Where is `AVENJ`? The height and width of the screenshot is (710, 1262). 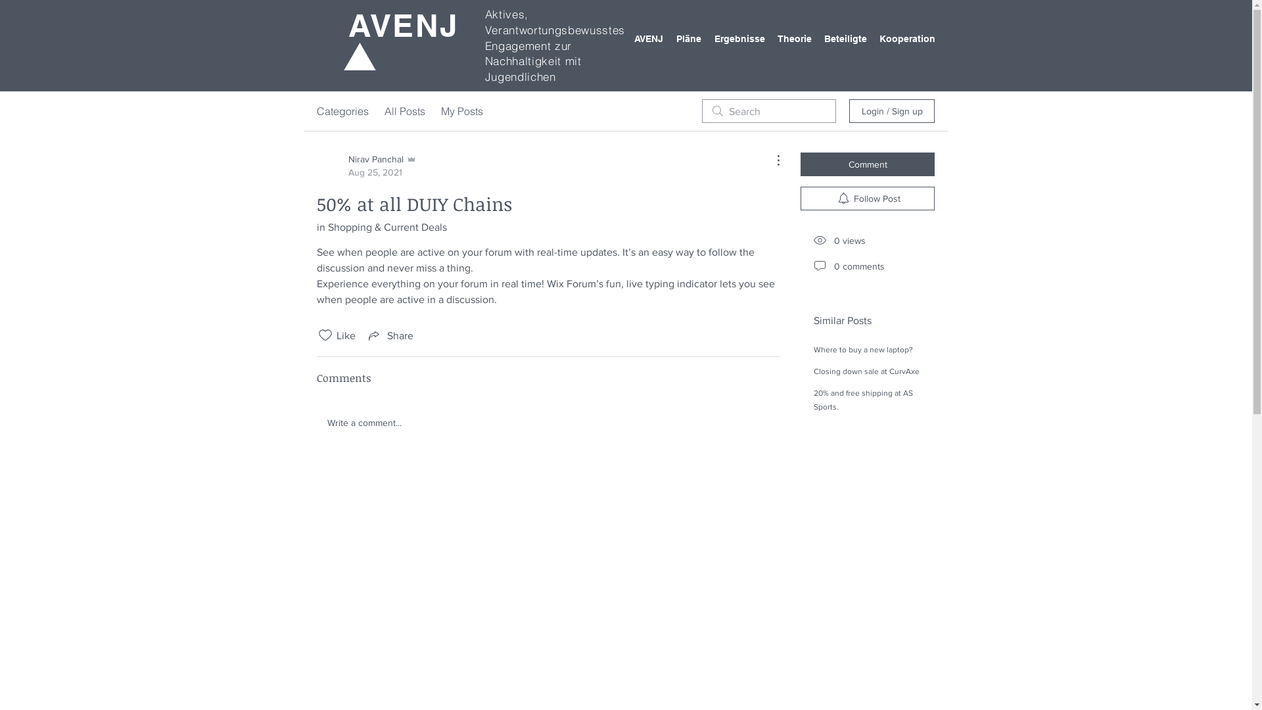
AVENJ is located at coordinates (642, 39).